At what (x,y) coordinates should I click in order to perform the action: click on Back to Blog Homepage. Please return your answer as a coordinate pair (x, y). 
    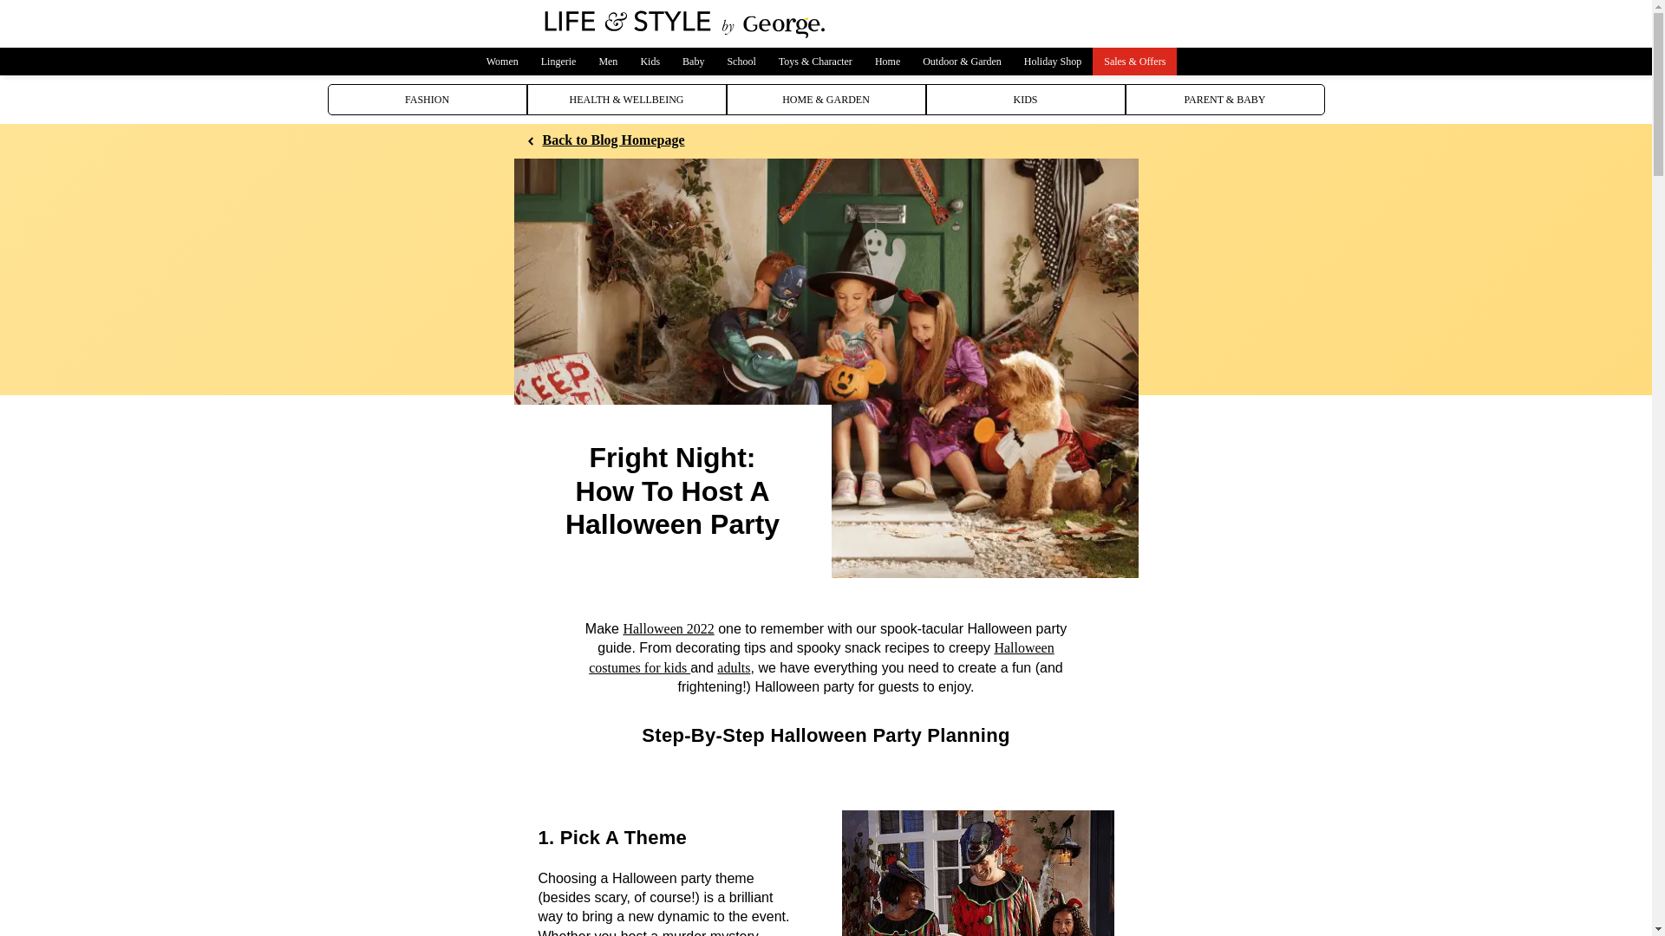
    Looking at the image, I should click on (605, 140).